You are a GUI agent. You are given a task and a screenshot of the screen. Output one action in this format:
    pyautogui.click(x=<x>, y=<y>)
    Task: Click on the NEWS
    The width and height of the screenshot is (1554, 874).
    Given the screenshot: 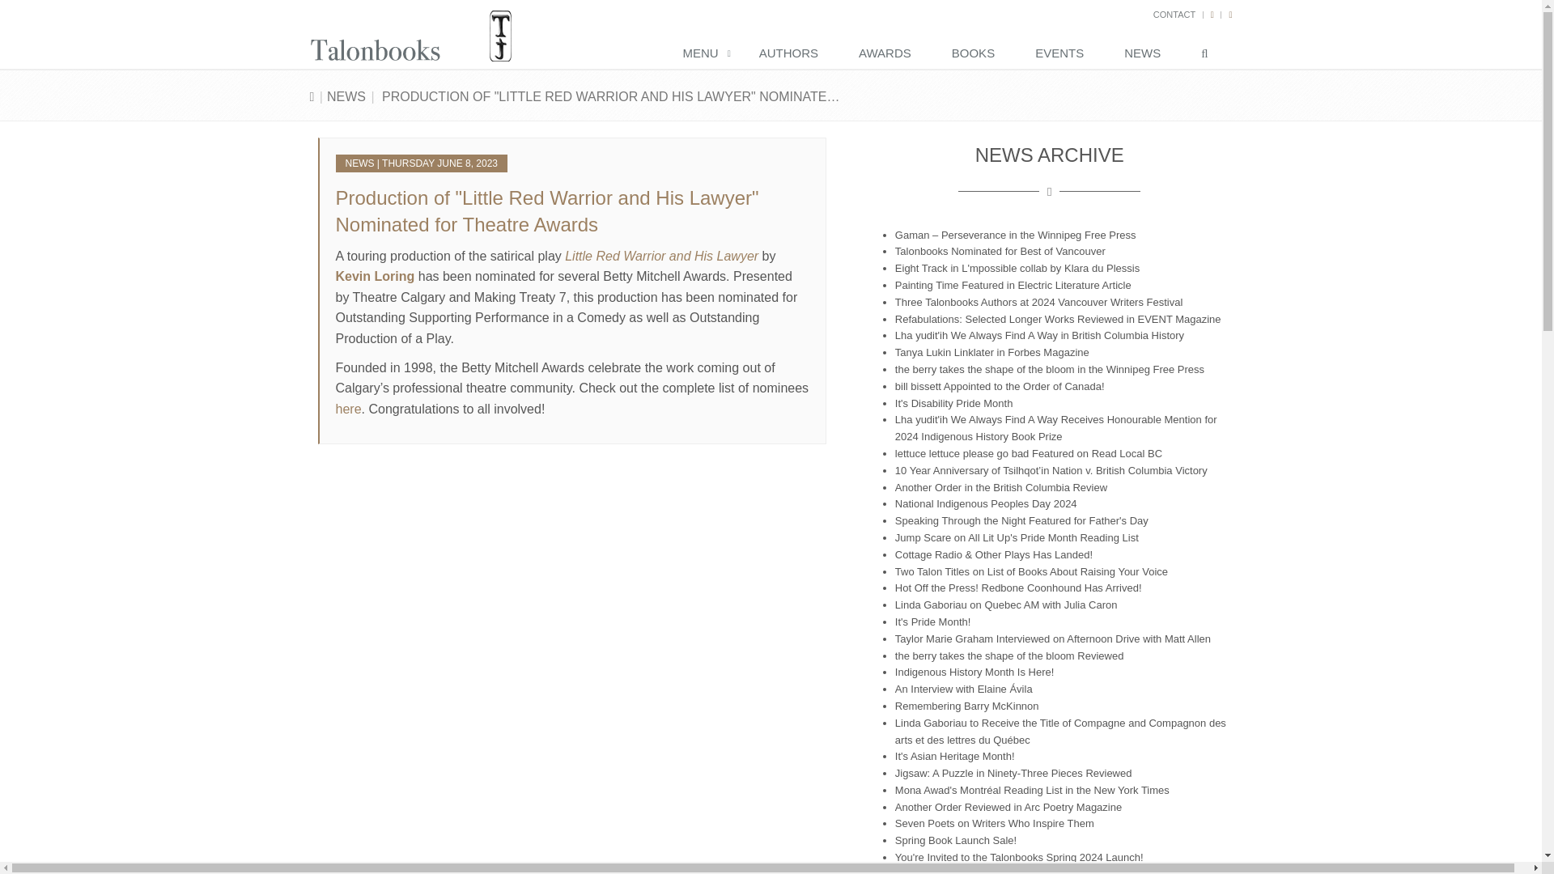 What is the action you would take?
    pyautogui.click(x=1146, y=54)
    